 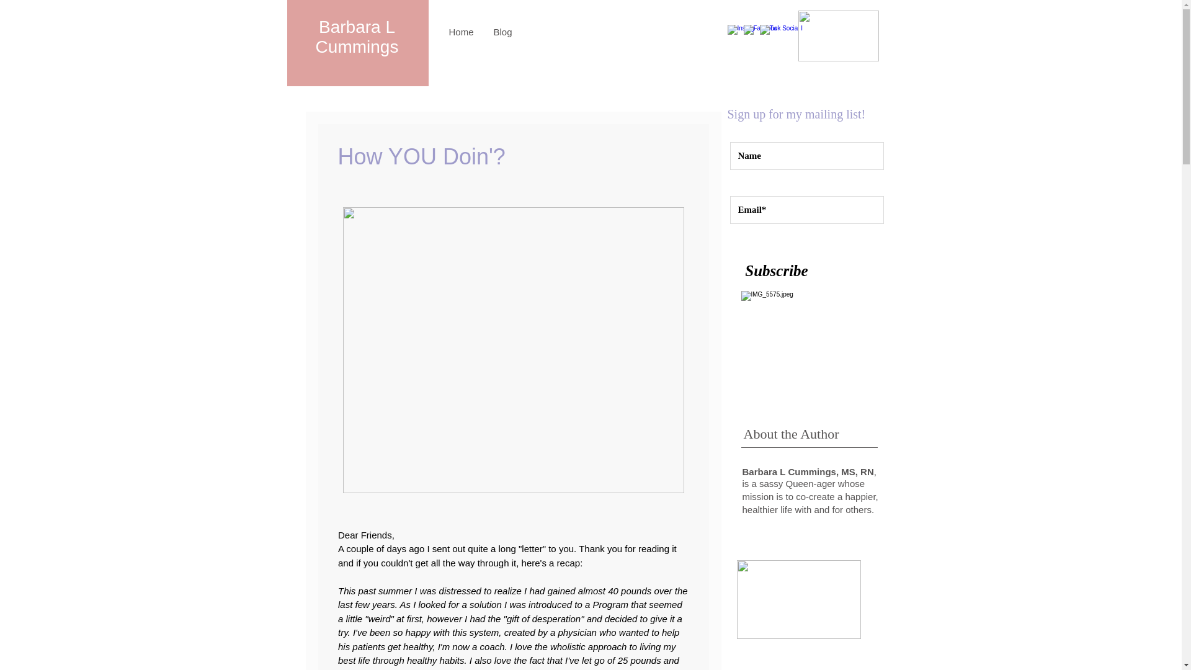 I want to click on Subscribe, so click(x=777, y=270).